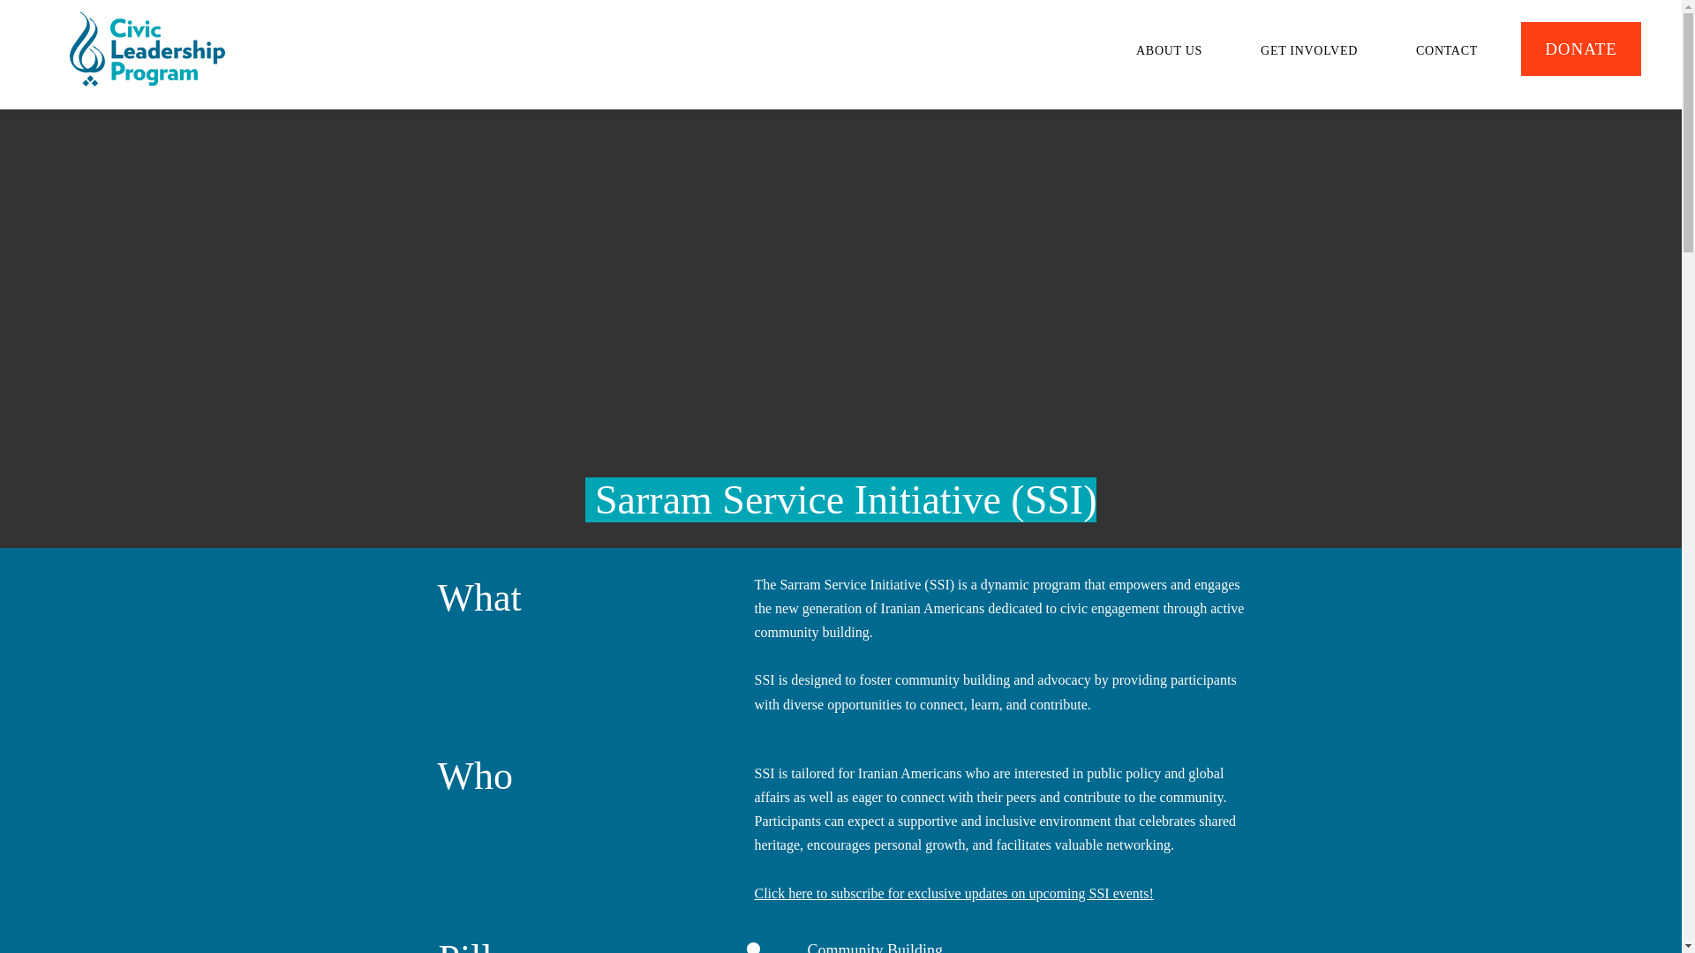 Image resolution: width=1695 pixels, height=953 pixels. I want to click on DONATE, so click(1307, 49).